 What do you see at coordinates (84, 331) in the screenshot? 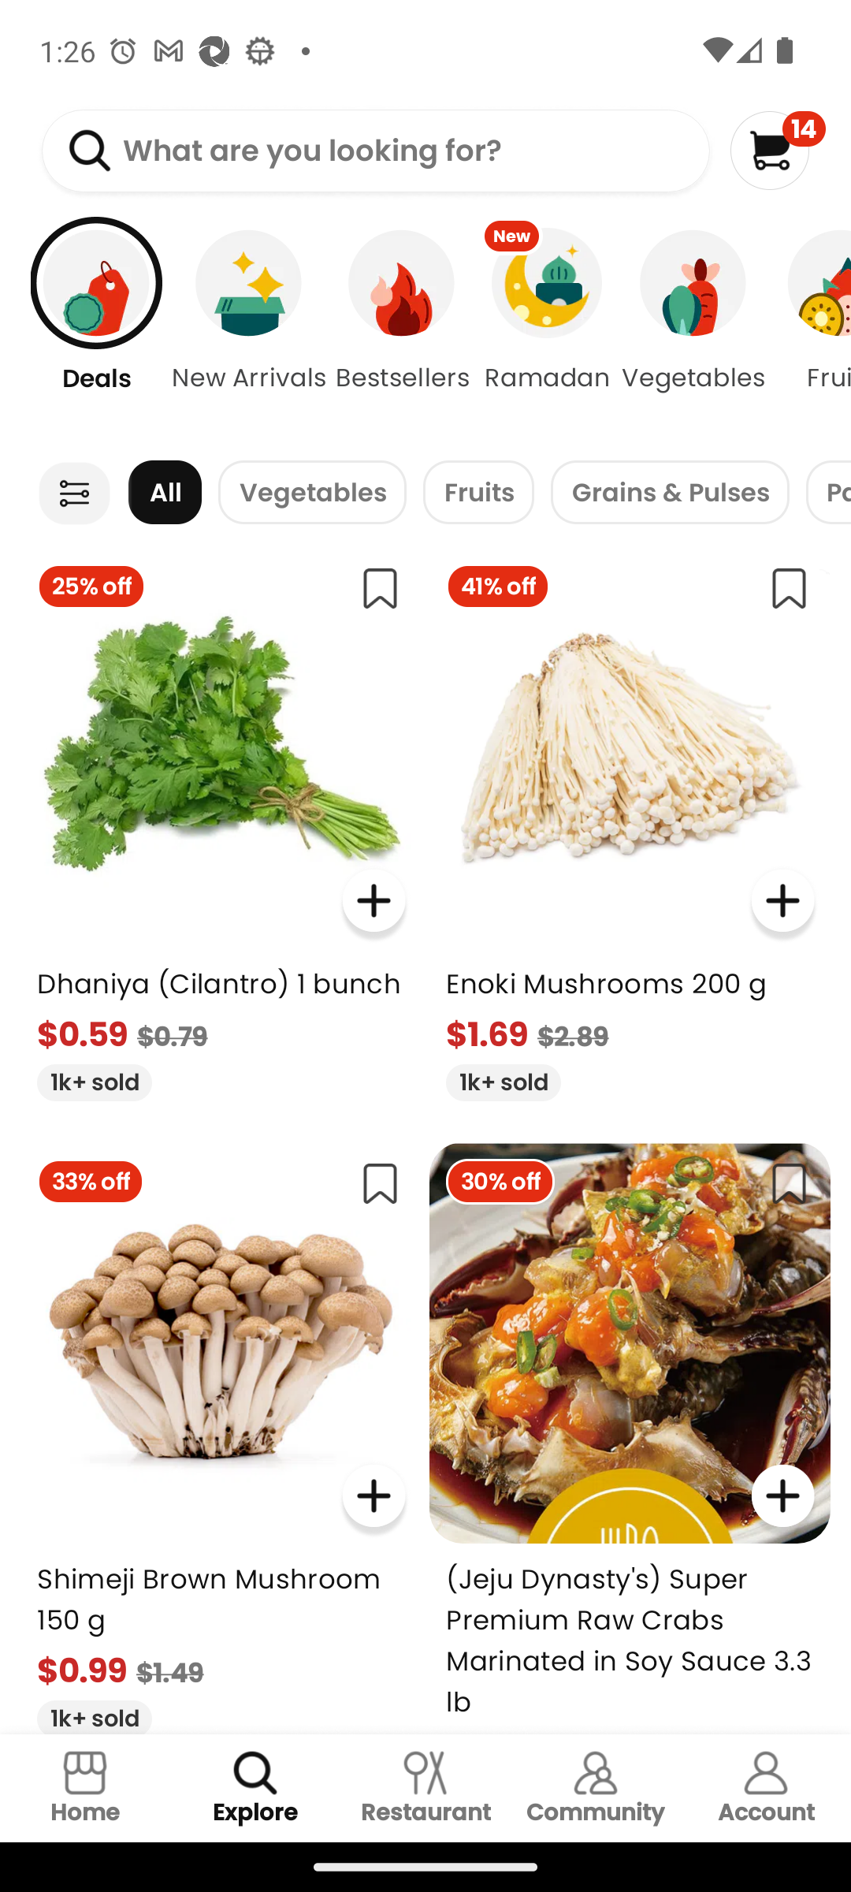
I see `Deals` at bounding box center [84, 331].